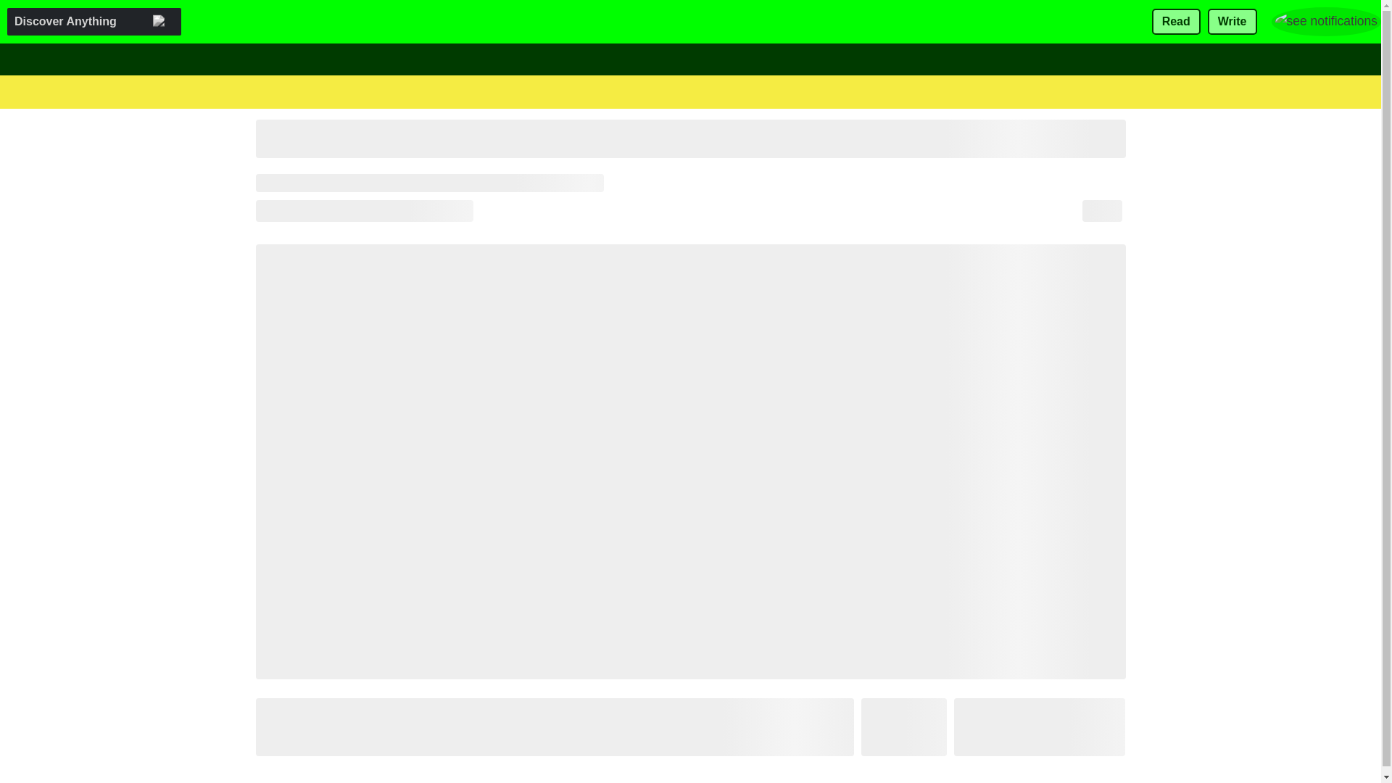  I want to click on Read, so click(1176, 22).